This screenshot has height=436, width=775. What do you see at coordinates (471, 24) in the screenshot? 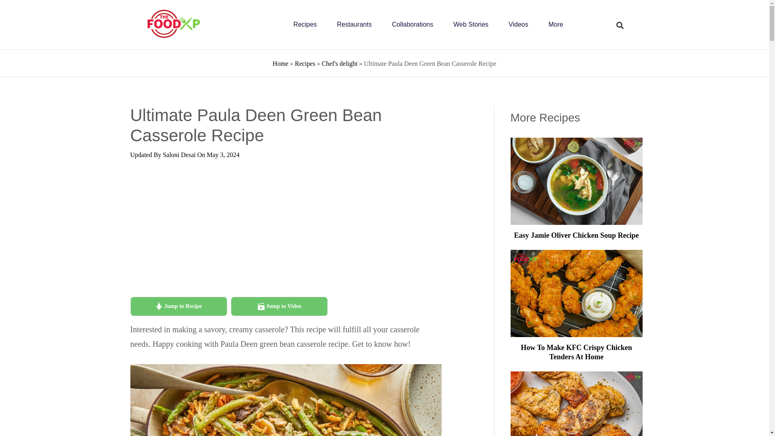
I see `Web Stories` at bounding box center [471, 24].